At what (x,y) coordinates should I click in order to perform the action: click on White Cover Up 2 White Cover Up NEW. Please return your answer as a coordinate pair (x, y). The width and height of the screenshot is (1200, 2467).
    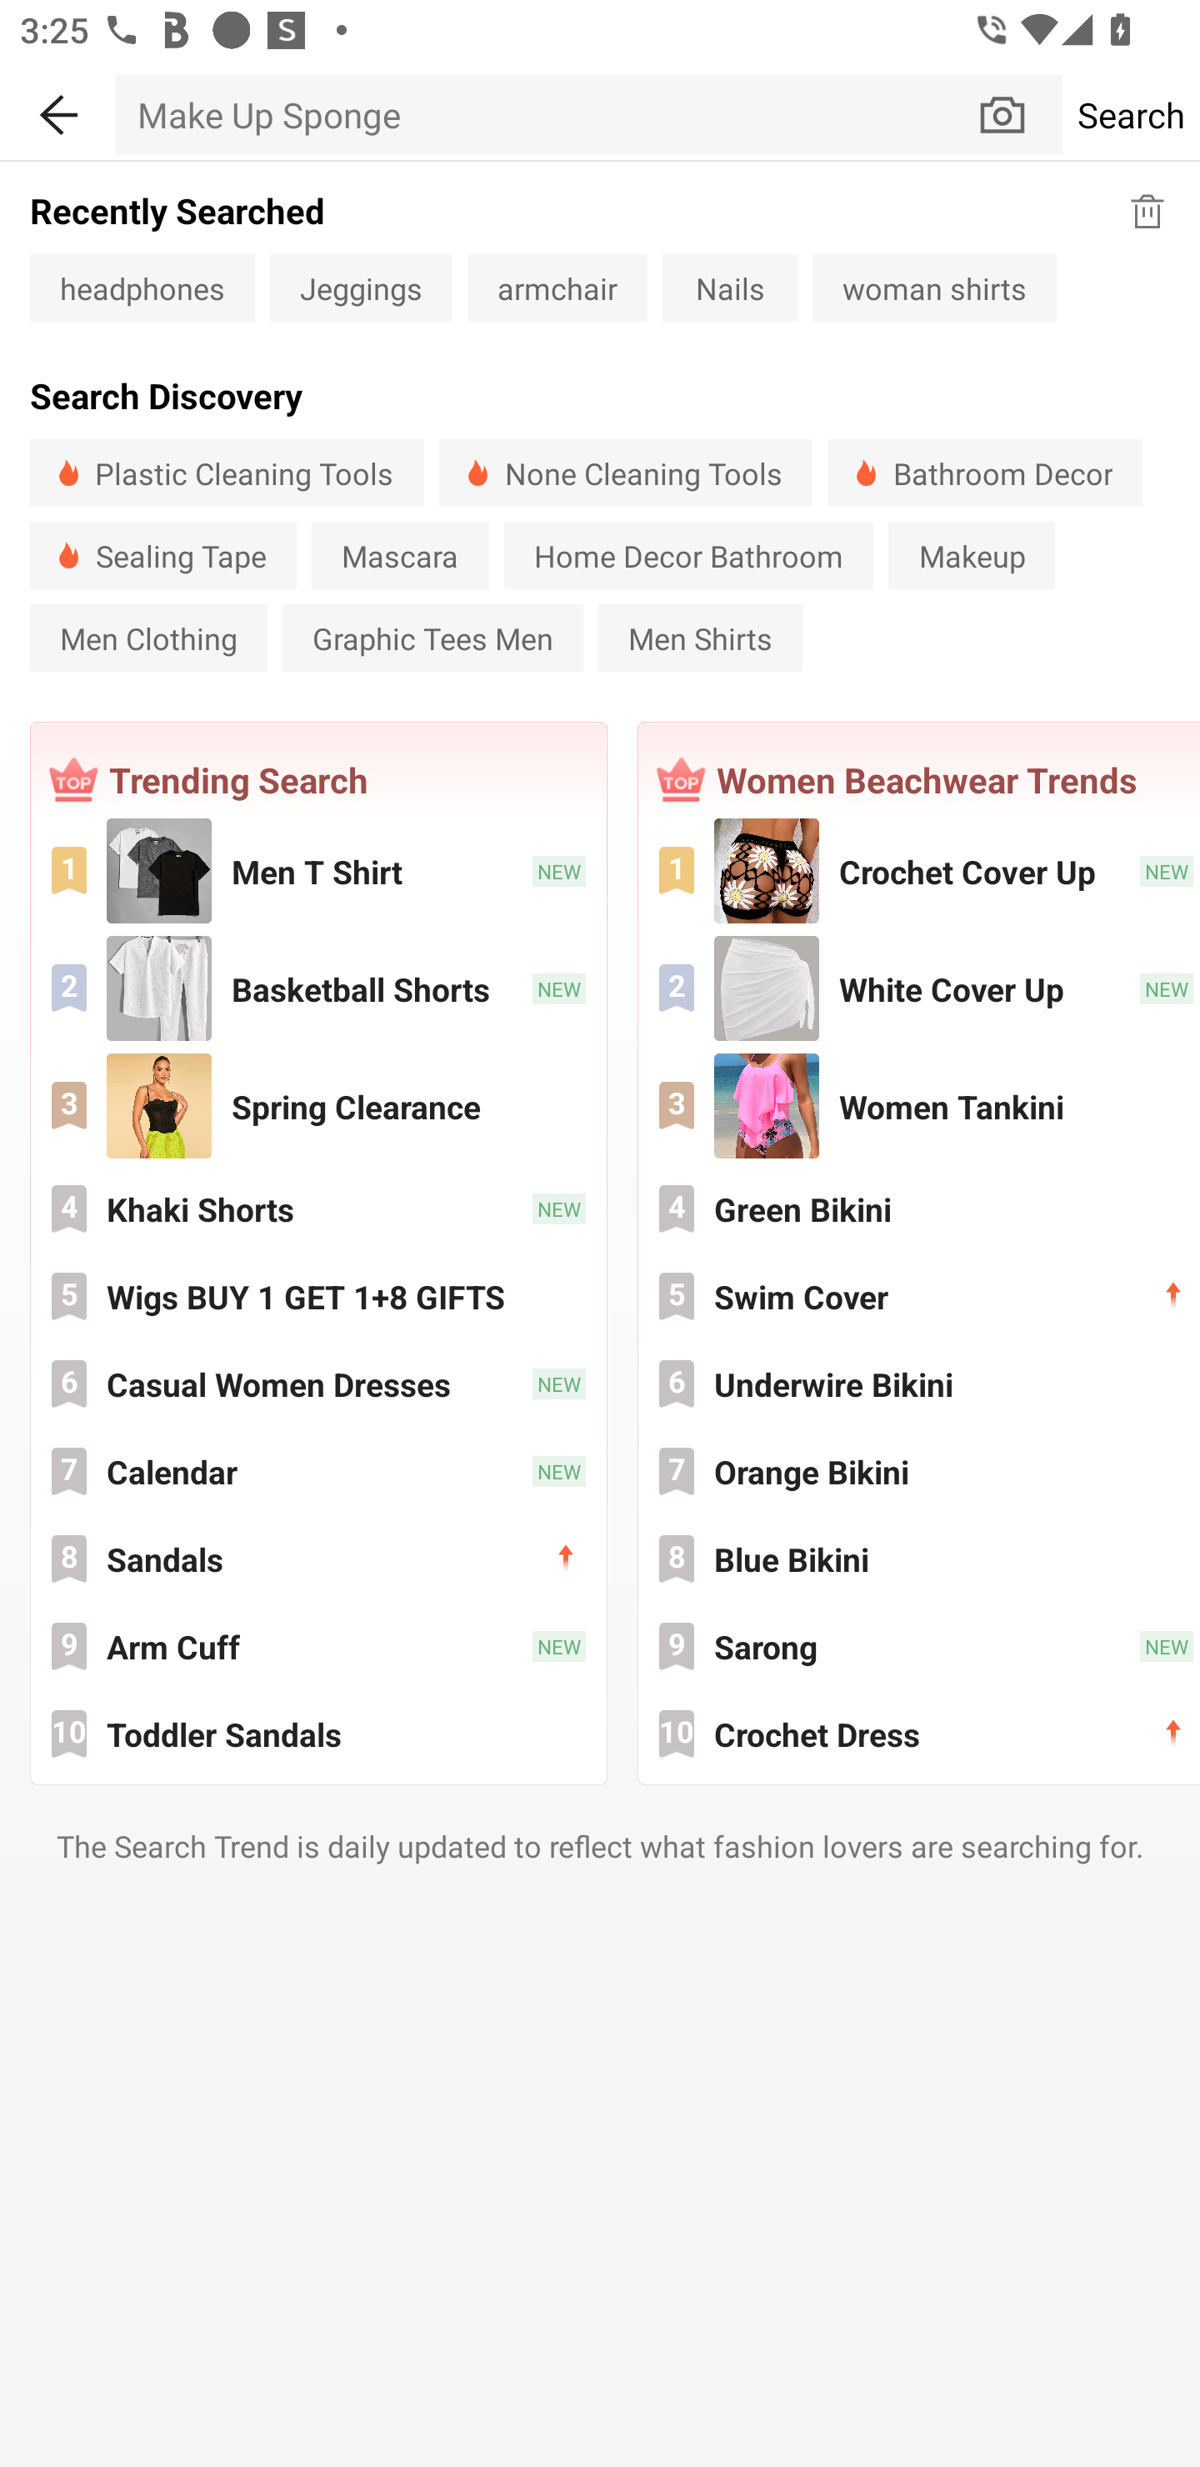
    Looking at the image, I should click on (920, 988).